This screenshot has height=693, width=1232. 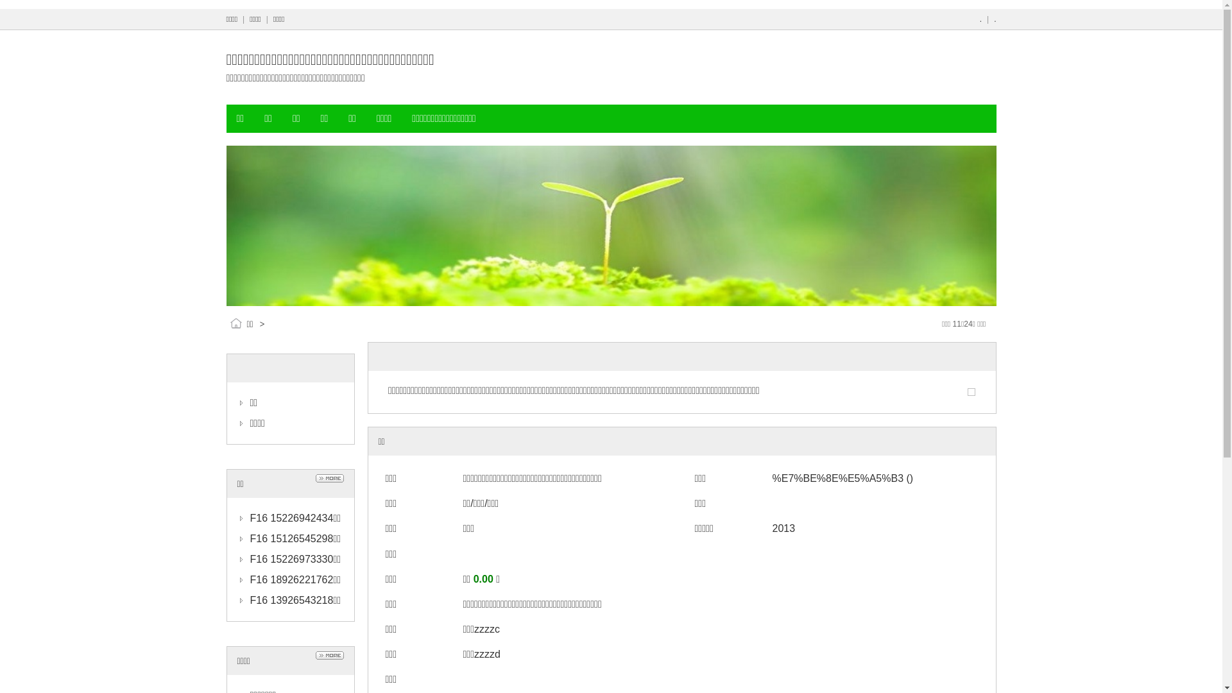 I want to click on ., so click(x=995, y=19).